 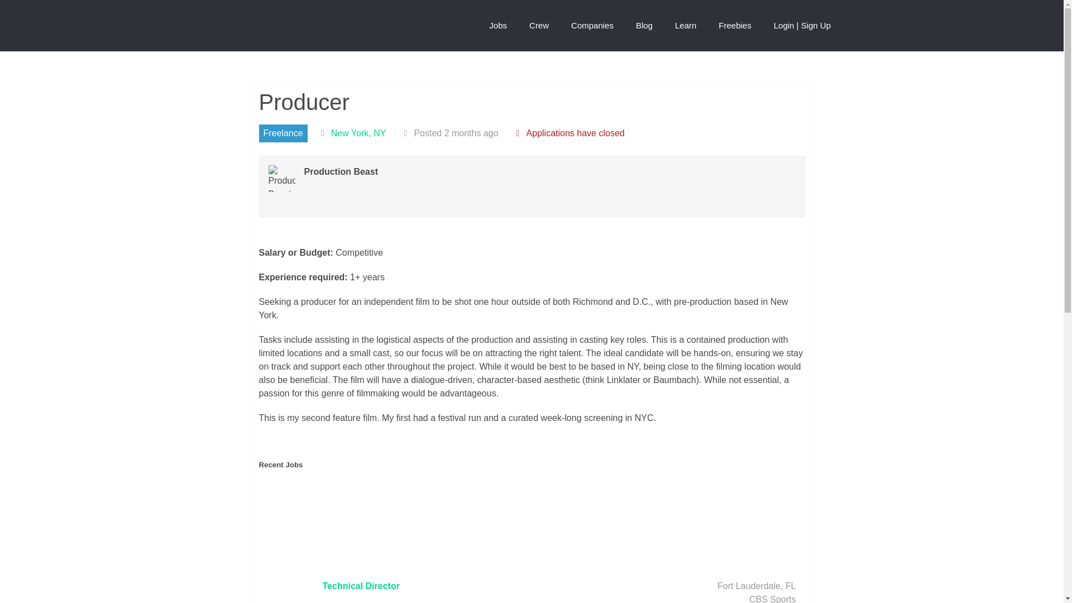 What do you see at coordinates (735, 26) in the screenshot?
I see `Freebies` at bounding box center [735, 26].